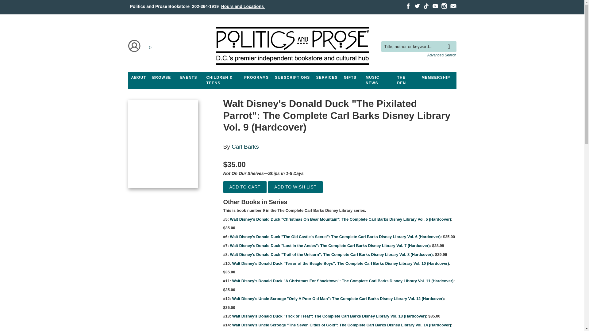 The image size is (589, 331). What do you see at coordinates (450, 42) in the screenshot?
I see `search` at bounding box center [450, 42].